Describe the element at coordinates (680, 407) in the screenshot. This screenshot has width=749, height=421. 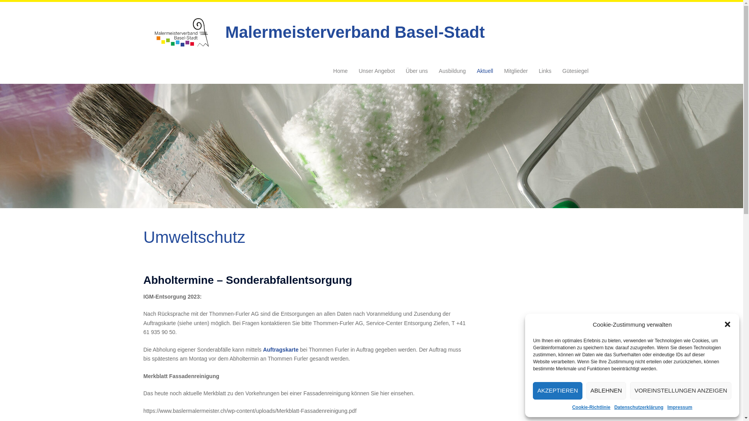
I see `Impressum` at that location.